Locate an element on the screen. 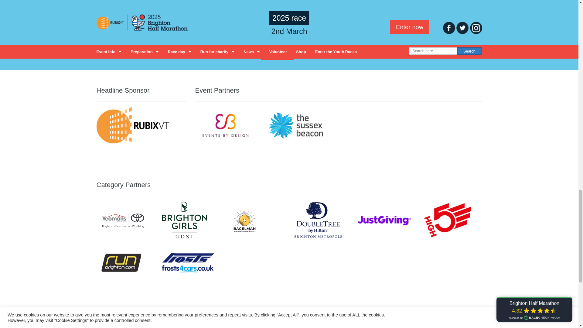 The height and width of the screenshot is (328, 583). Brighton Girls GDST is located at coordinates (184, 220).